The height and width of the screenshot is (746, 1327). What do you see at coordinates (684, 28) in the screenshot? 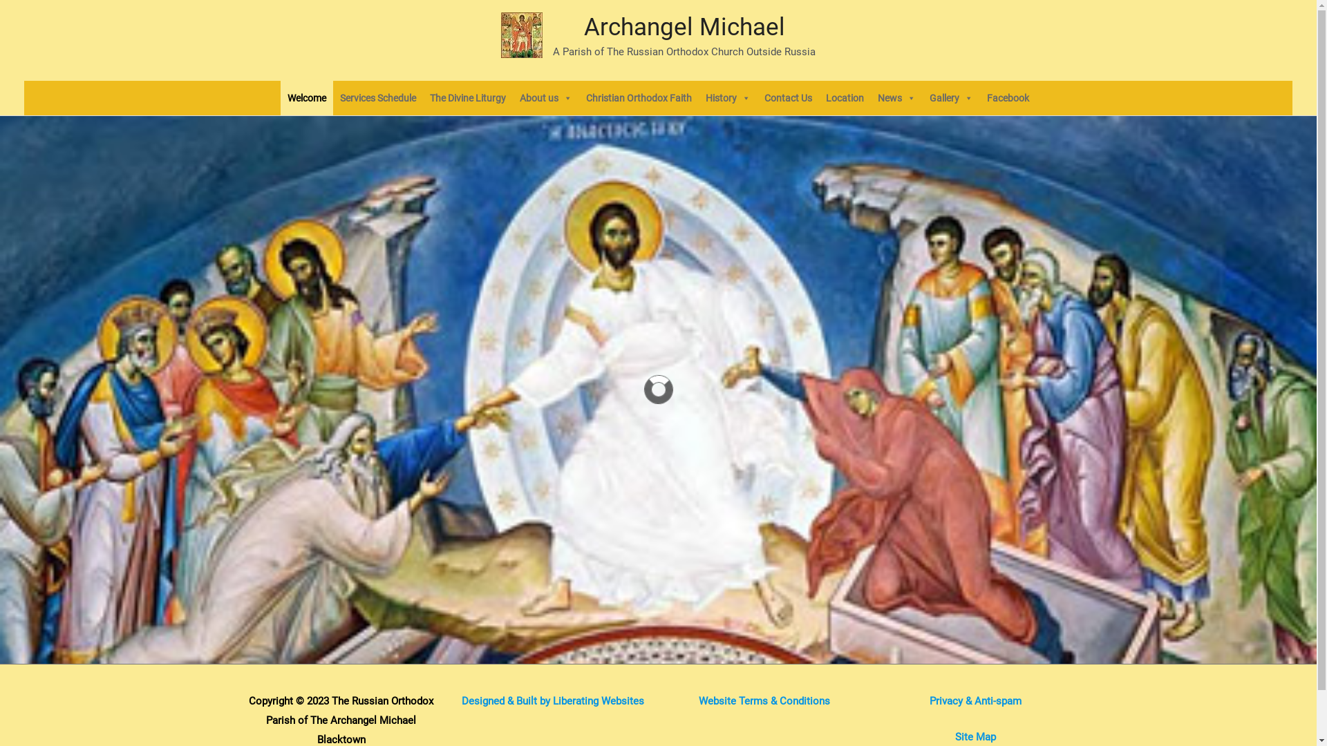
I see `Archangel Michael` at bounding box center [684, 28].